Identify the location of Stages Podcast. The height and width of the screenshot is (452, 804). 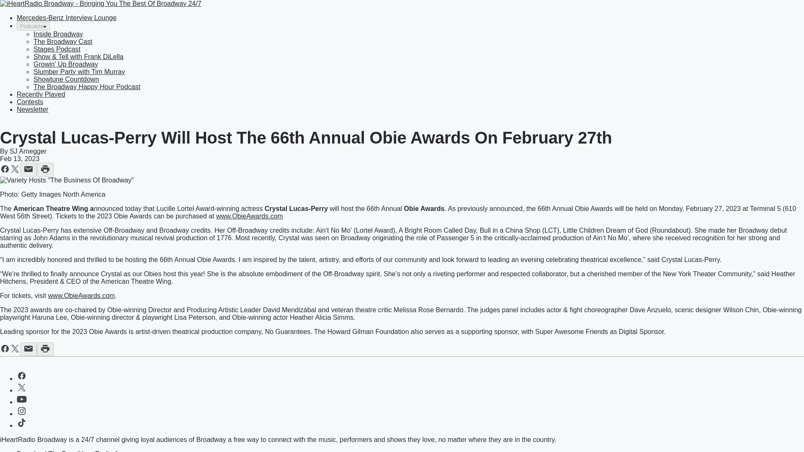
(57, 49).